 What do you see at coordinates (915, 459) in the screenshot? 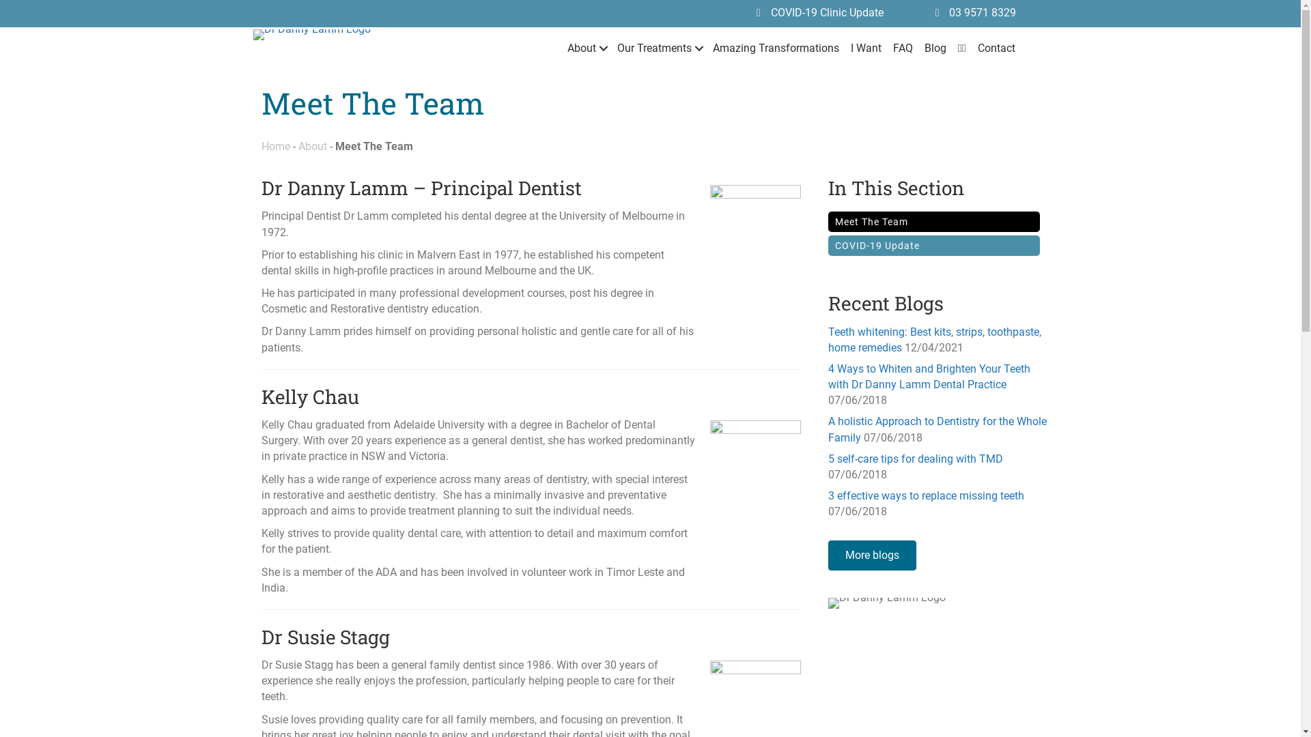
I see `5 self-care tips for dealing with TMD` at bounding box center [915, 459].